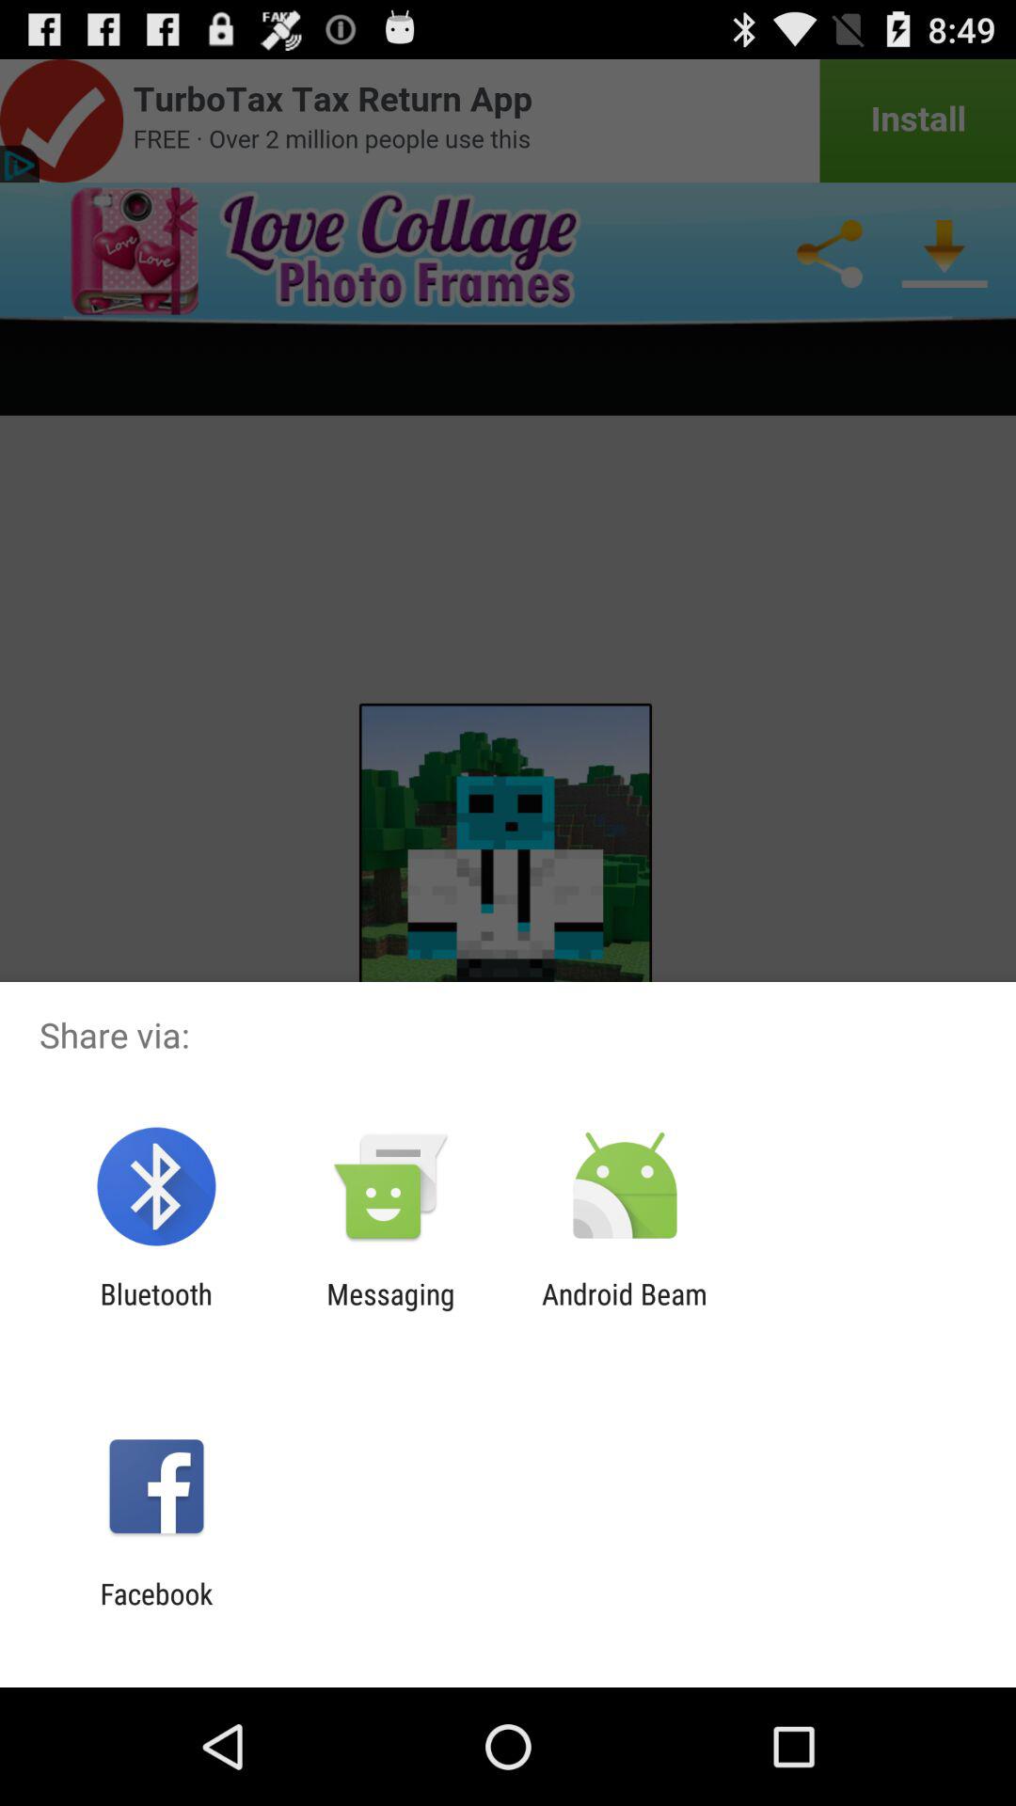  I want to click on turn on app to the right of bluetooth item, so click(390, 1310).